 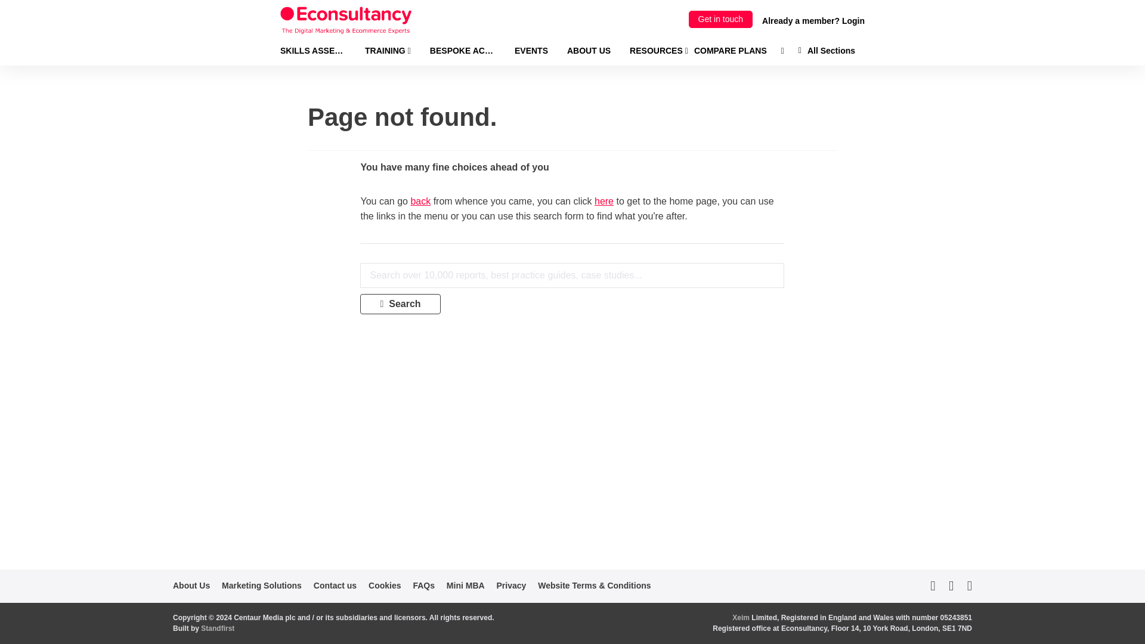 What do you see at coordinates (388, 50) in the screenshot?
I see `TRAINING` at bounding box center [388, 50].